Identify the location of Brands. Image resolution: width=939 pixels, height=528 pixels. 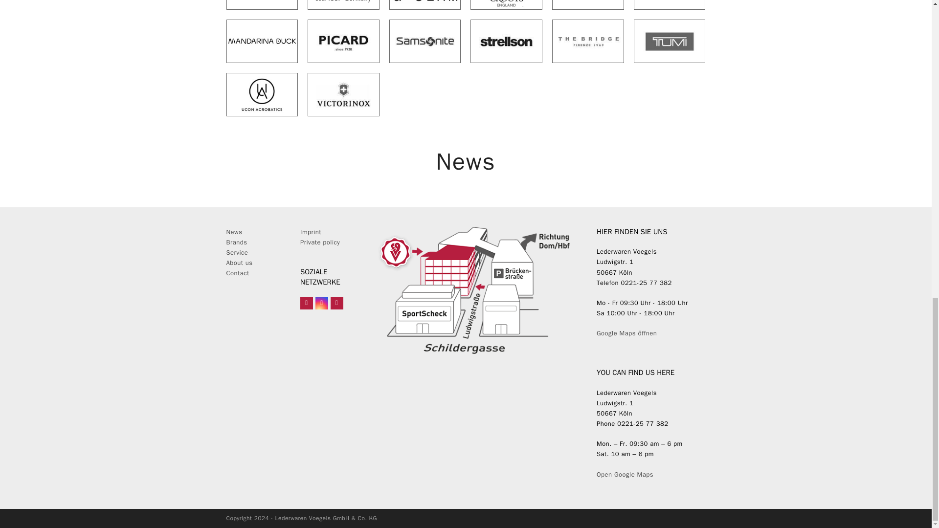
(236, 242).